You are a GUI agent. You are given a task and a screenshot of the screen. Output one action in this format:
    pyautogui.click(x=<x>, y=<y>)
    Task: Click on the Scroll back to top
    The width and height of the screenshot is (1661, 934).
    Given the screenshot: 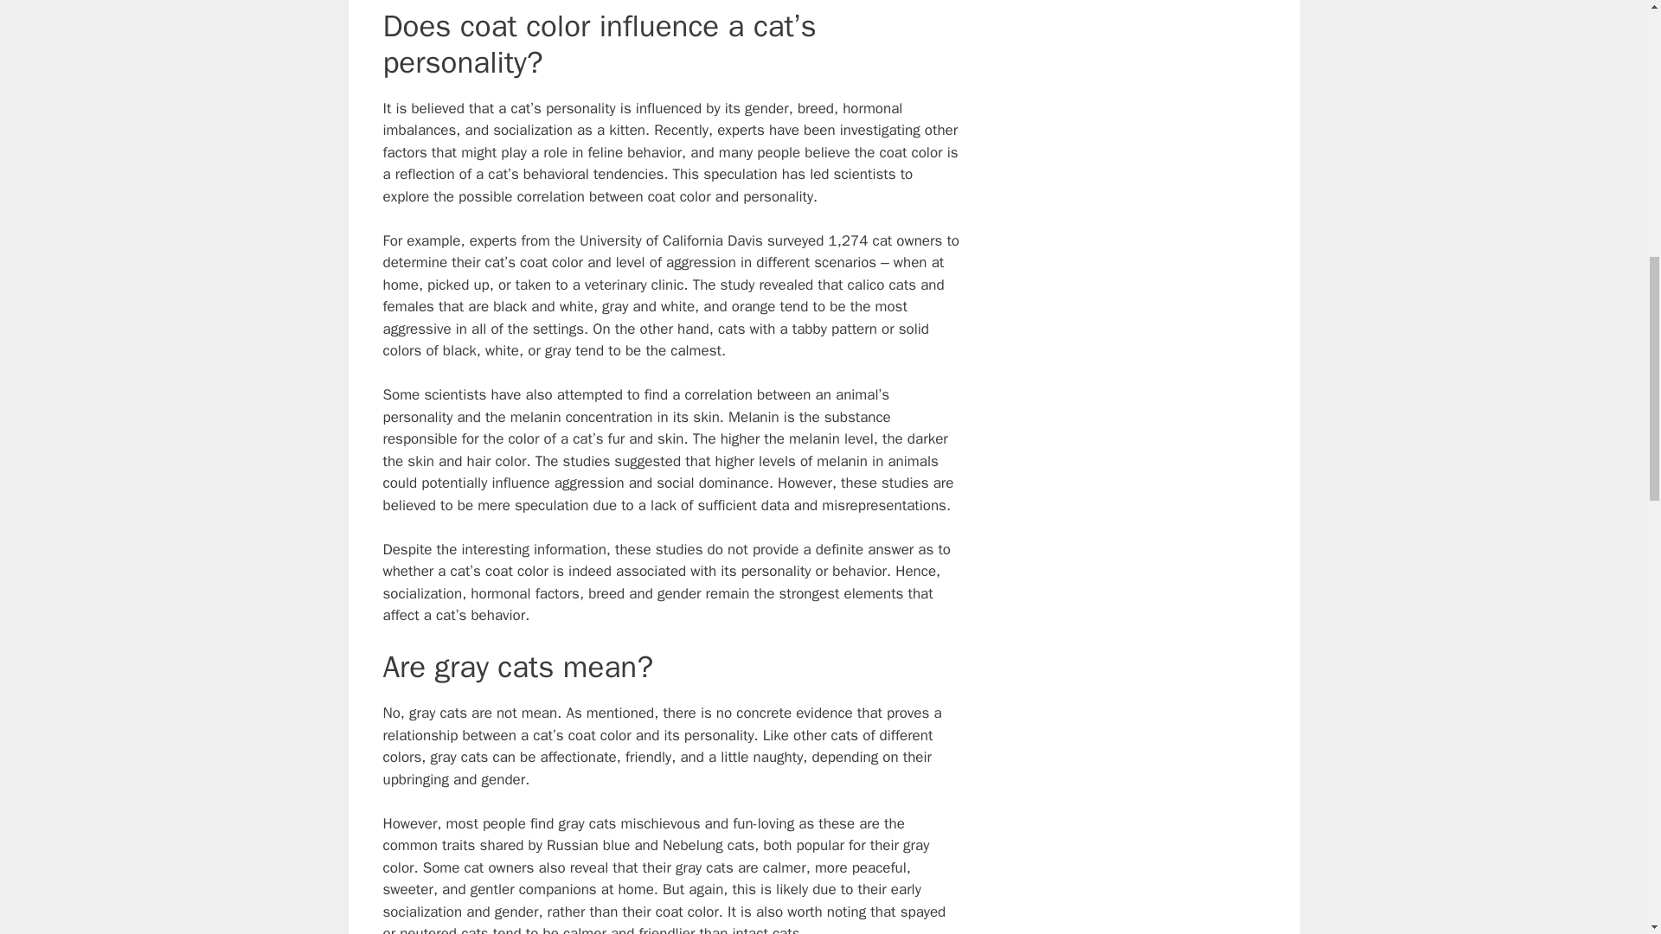 What is the action you would take?
    pyautogui.click(x=1605, y=821)
    